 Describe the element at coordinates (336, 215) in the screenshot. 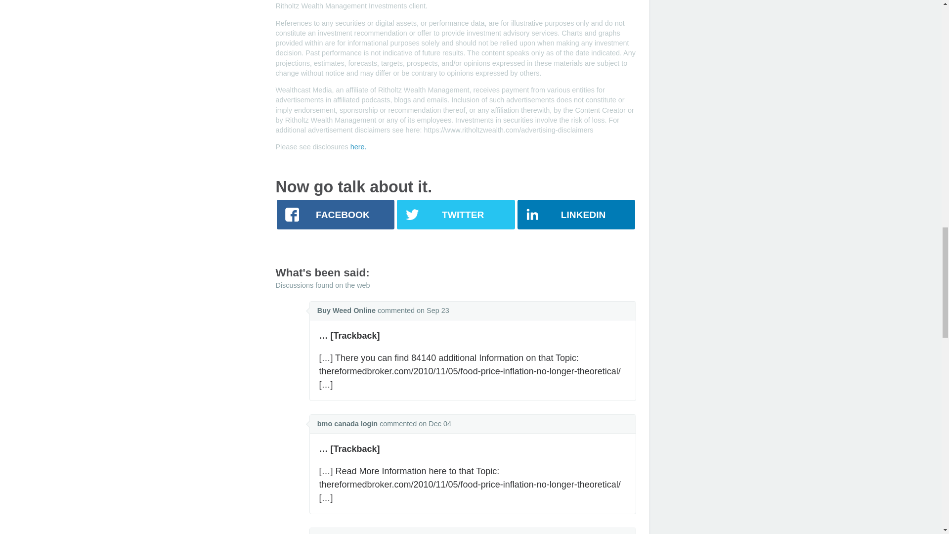

I see `FACEBOOK` at that location.